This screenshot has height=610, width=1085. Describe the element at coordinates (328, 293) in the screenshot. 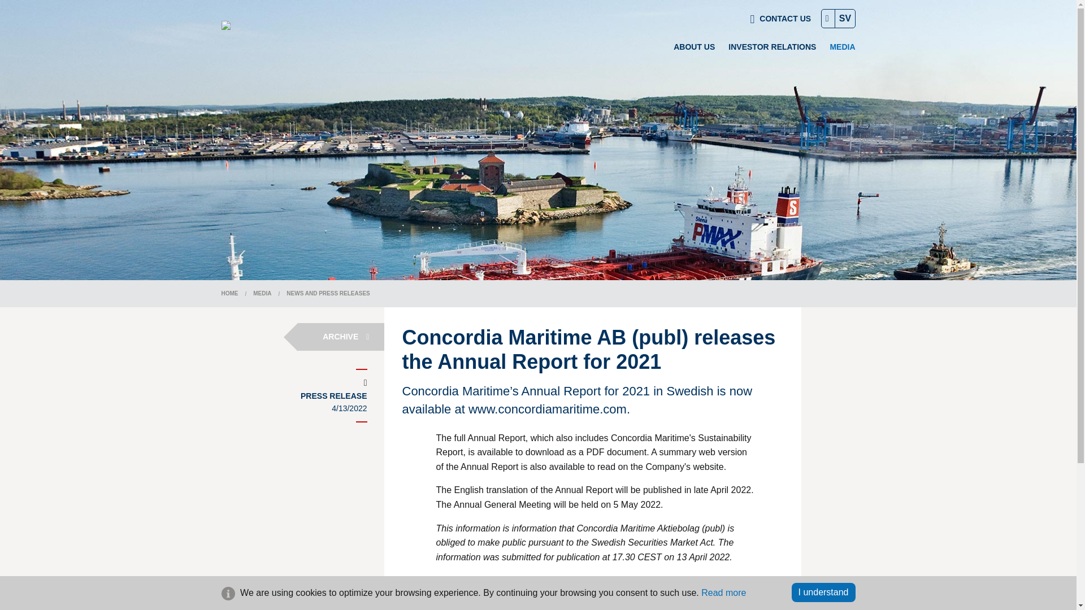

I see `NEWS AND PRESS RELEASES` at that location.